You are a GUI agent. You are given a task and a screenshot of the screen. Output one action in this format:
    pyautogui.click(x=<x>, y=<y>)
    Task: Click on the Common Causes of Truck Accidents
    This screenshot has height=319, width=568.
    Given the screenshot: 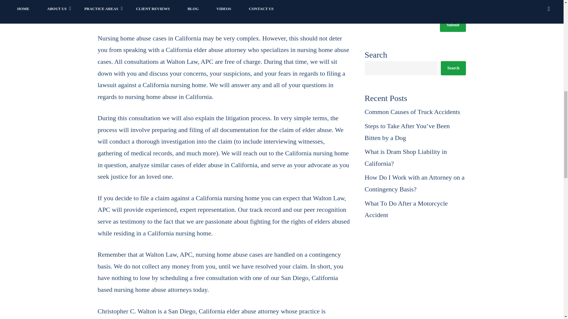 What is the action you would take?
    pyautogui.click(x=415, y=112)
    